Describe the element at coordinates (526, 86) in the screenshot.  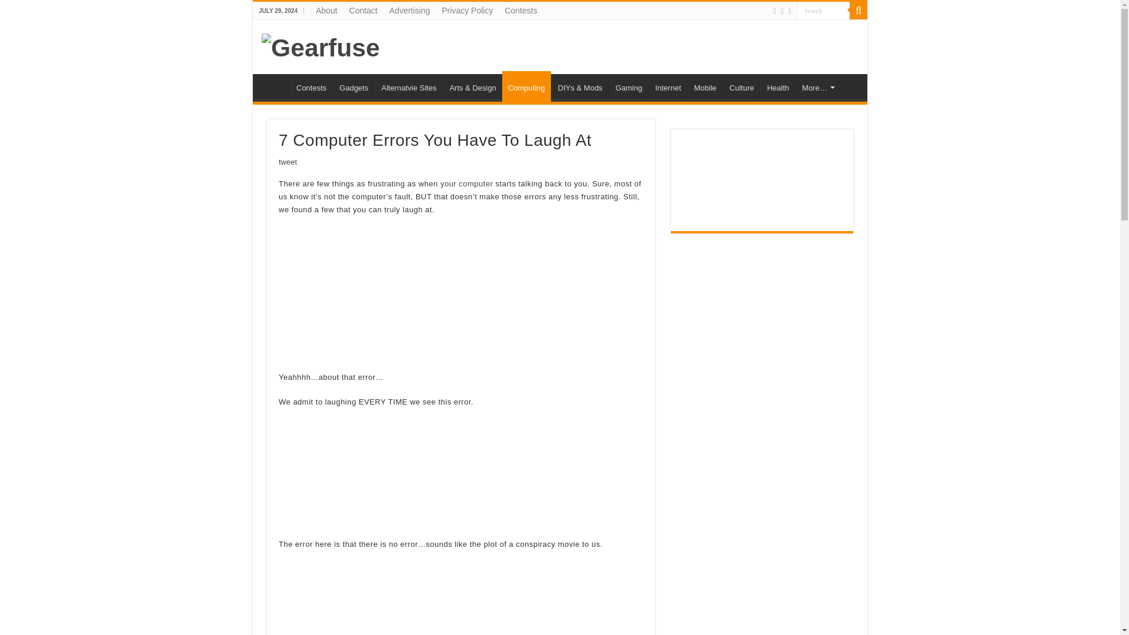
I see `Computing` at that location.